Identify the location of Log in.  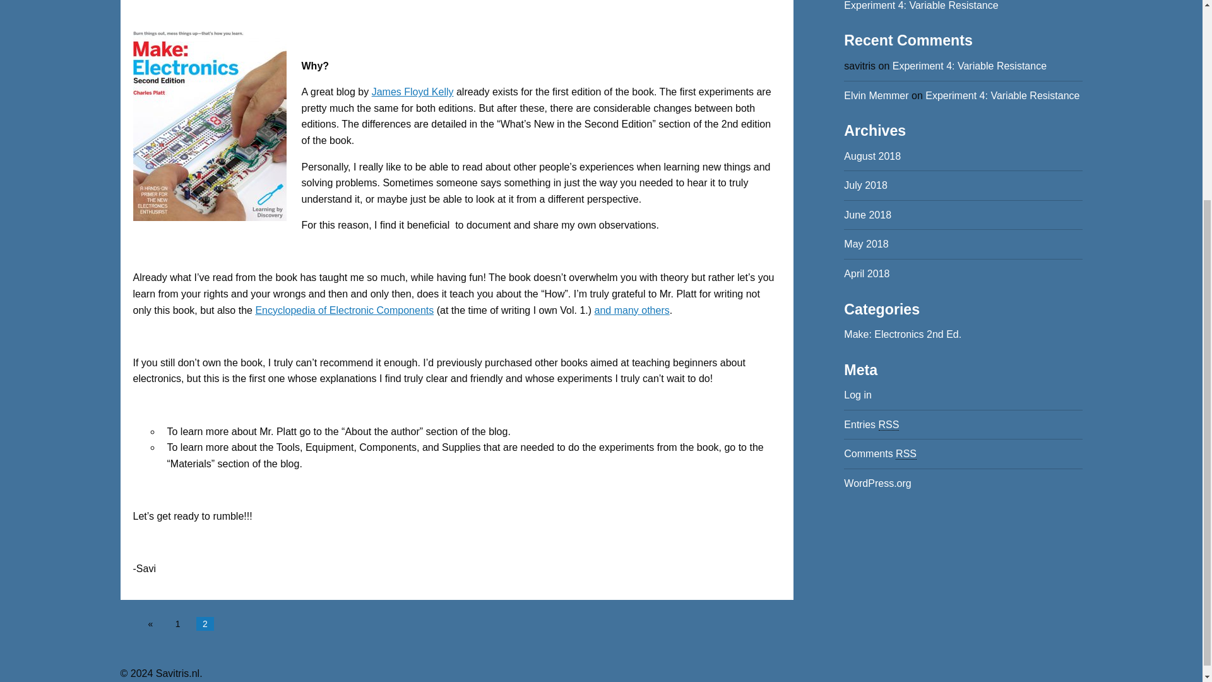
(857, 394).